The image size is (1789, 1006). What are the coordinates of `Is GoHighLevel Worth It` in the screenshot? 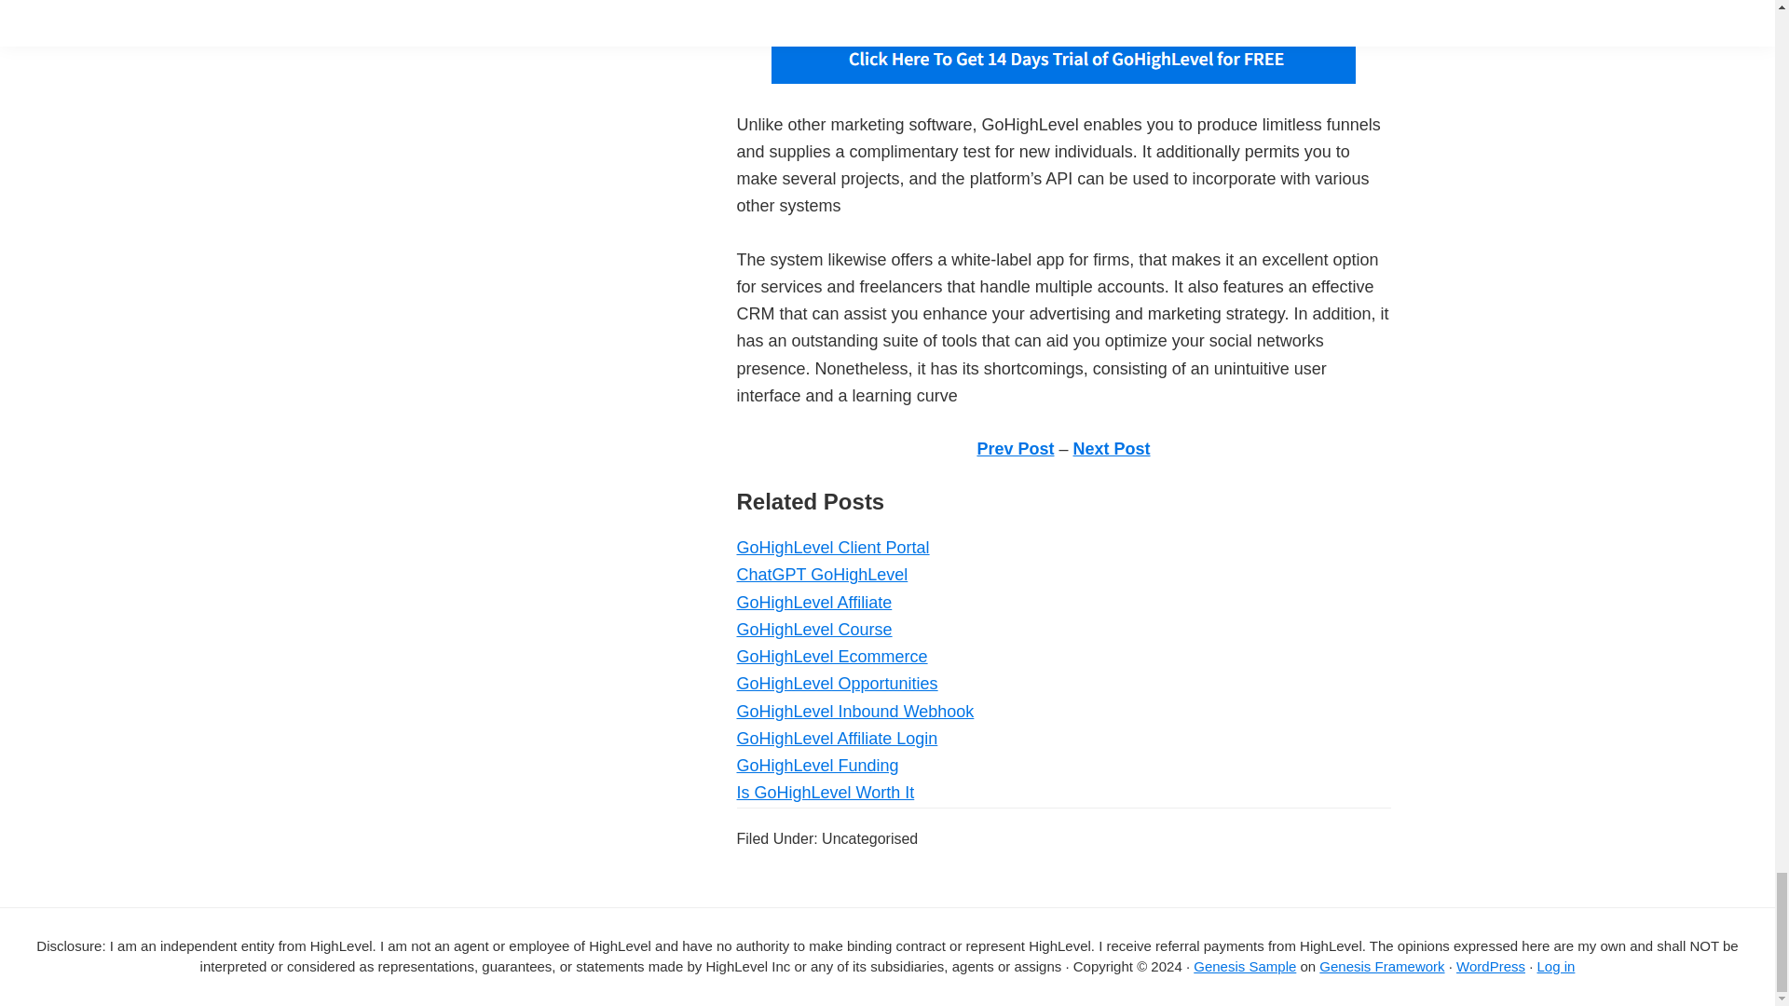 It's located at (825, 792).